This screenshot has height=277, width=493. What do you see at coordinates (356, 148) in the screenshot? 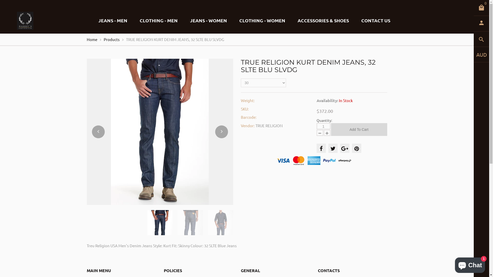
I see `Share` at bounding box center [356, 148].